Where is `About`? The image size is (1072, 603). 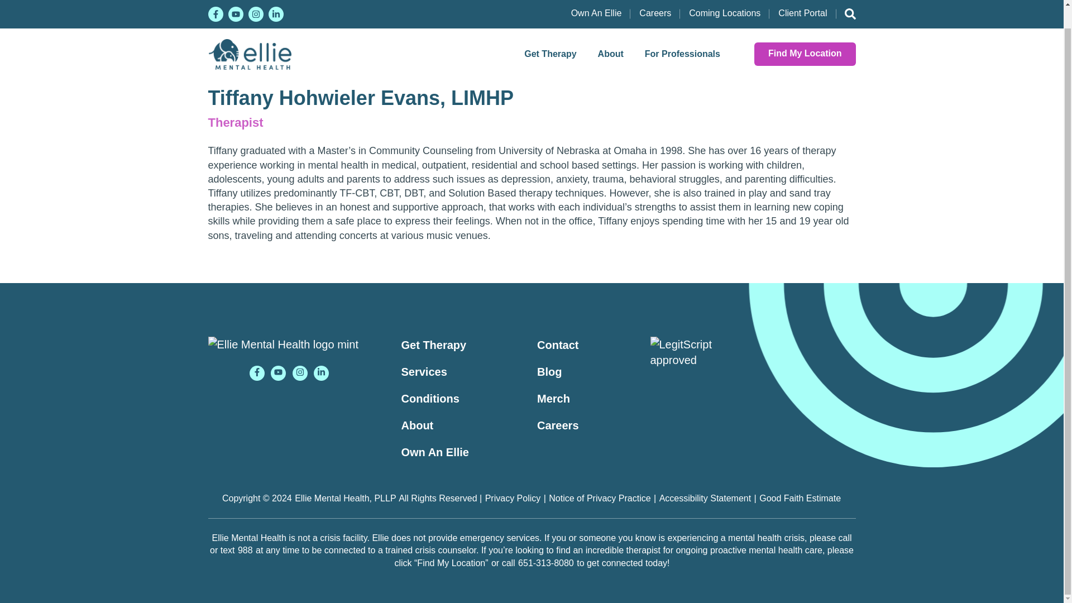 About is located at coordinates (611, 32).